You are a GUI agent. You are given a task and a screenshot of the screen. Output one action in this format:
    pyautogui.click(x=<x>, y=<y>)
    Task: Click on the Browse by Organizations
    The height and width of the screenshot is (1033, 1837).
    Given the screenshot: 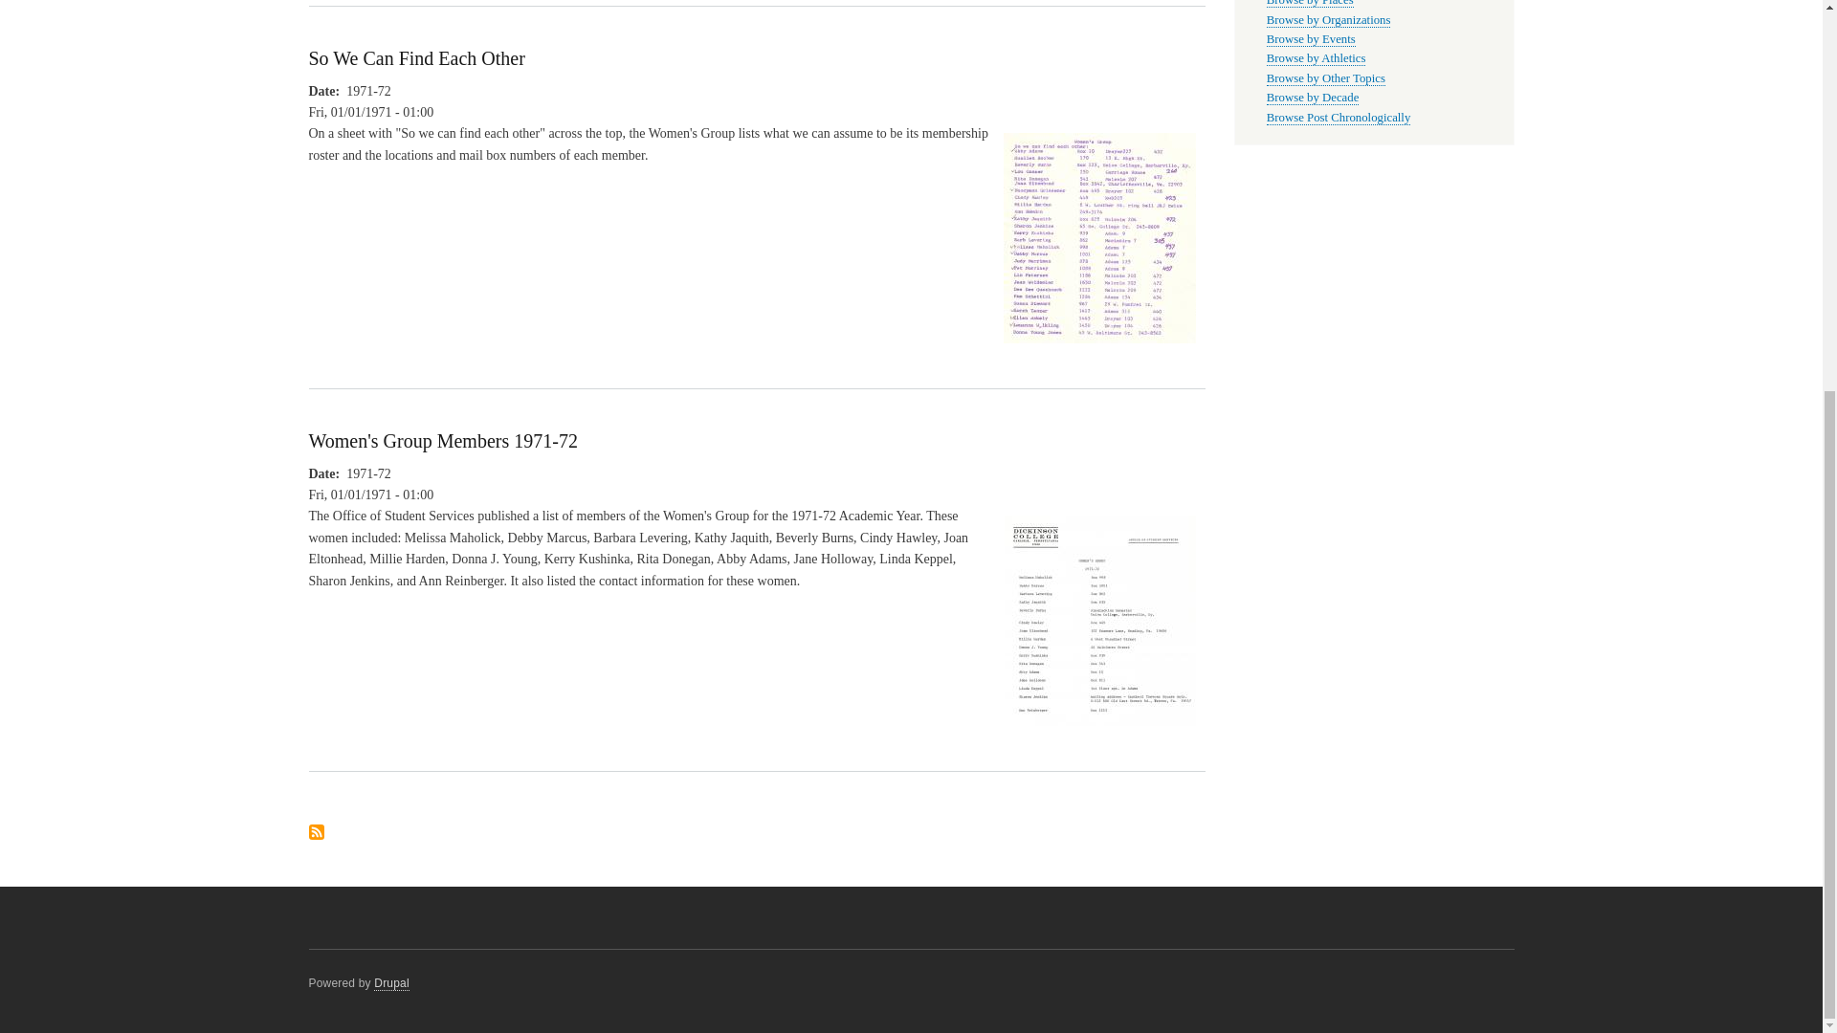 What is the action you would take?
    pyautogui.click(x=1328, y=21)
    